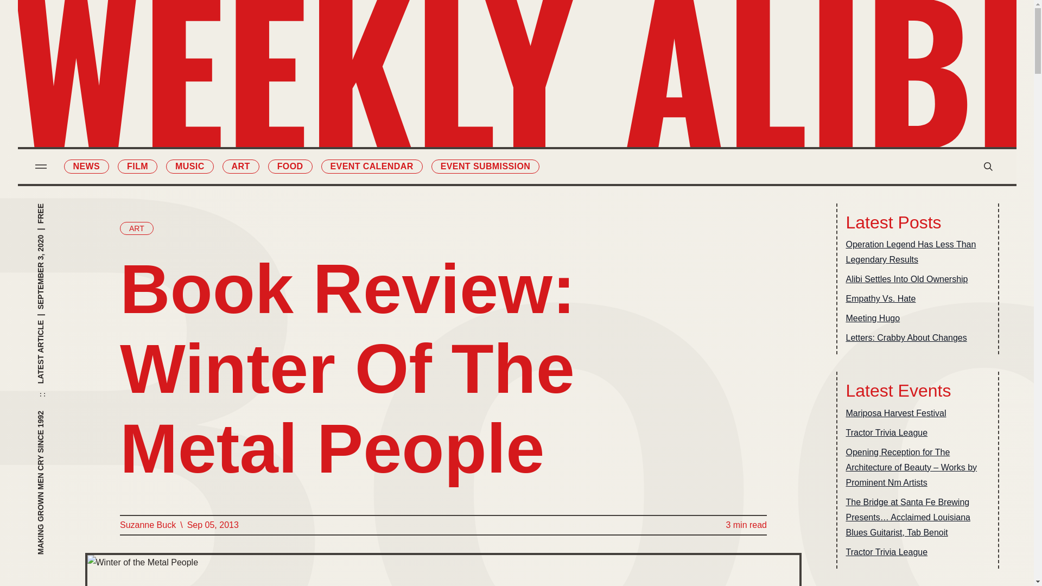 The height and width of the screenshot is (586, 1042). I want to click on FILM, so click(137, 166).